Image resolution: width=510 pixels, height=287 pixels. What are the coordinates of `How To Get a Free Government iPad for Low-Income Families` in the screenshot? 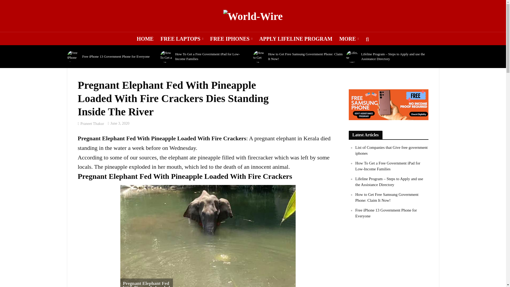 It's located at (166, 57).